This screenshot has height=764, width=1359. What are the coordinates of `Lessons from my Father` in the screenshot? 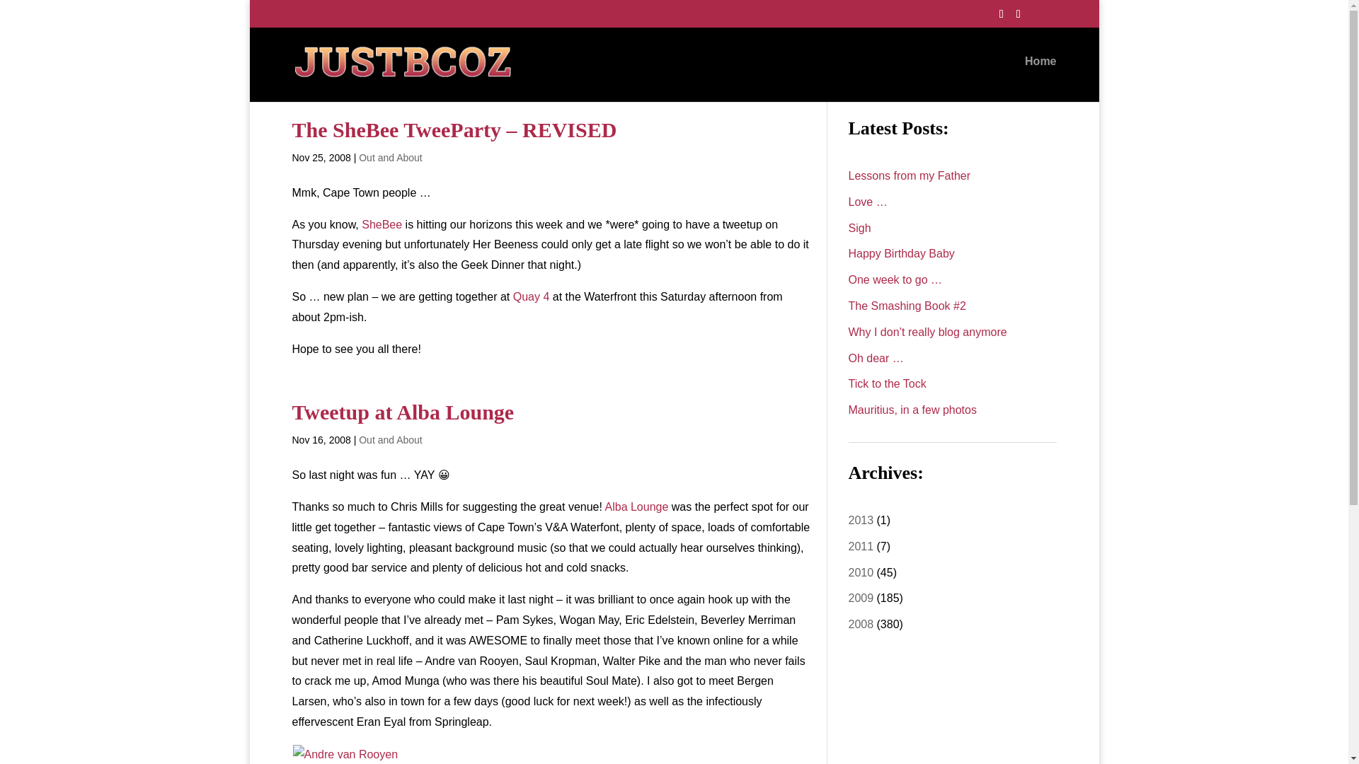 It's located at (909, 175).